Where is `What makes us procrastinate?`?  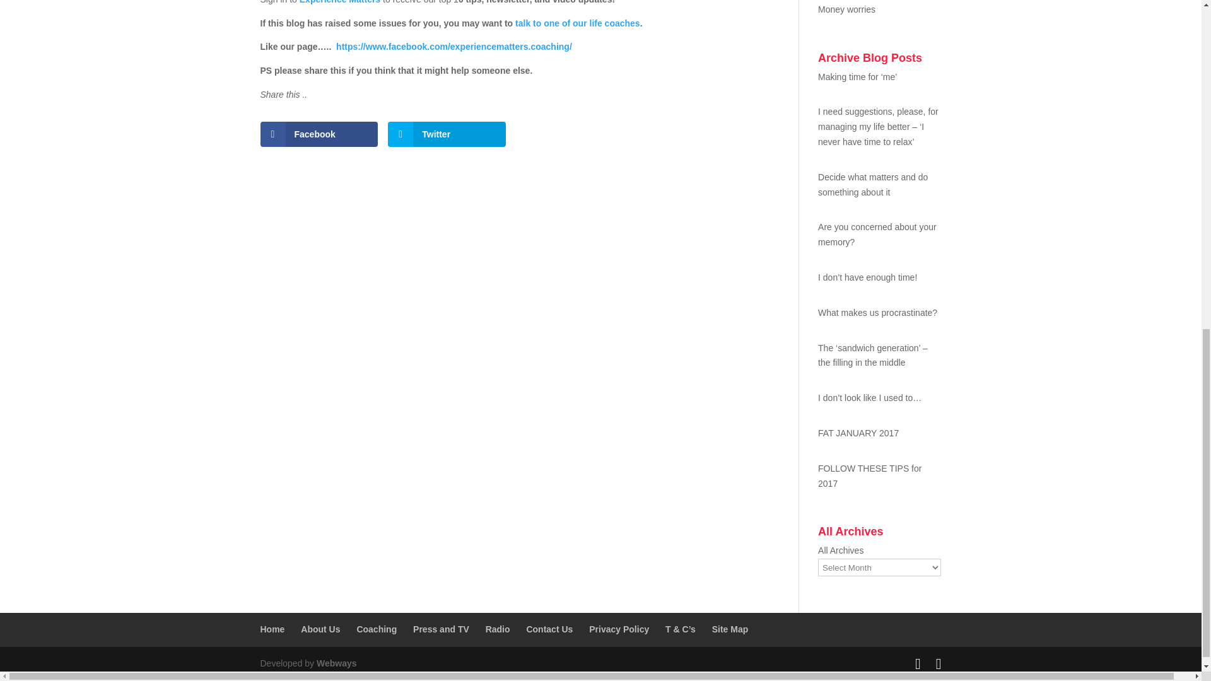
What makes us procrastinate? is located at coordinates (879, 313).